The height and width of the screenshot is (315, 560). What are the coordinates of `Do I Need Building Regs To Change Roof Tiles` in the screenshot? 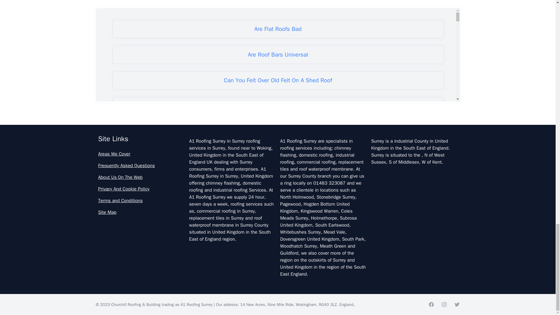 It's located at (278, 209).